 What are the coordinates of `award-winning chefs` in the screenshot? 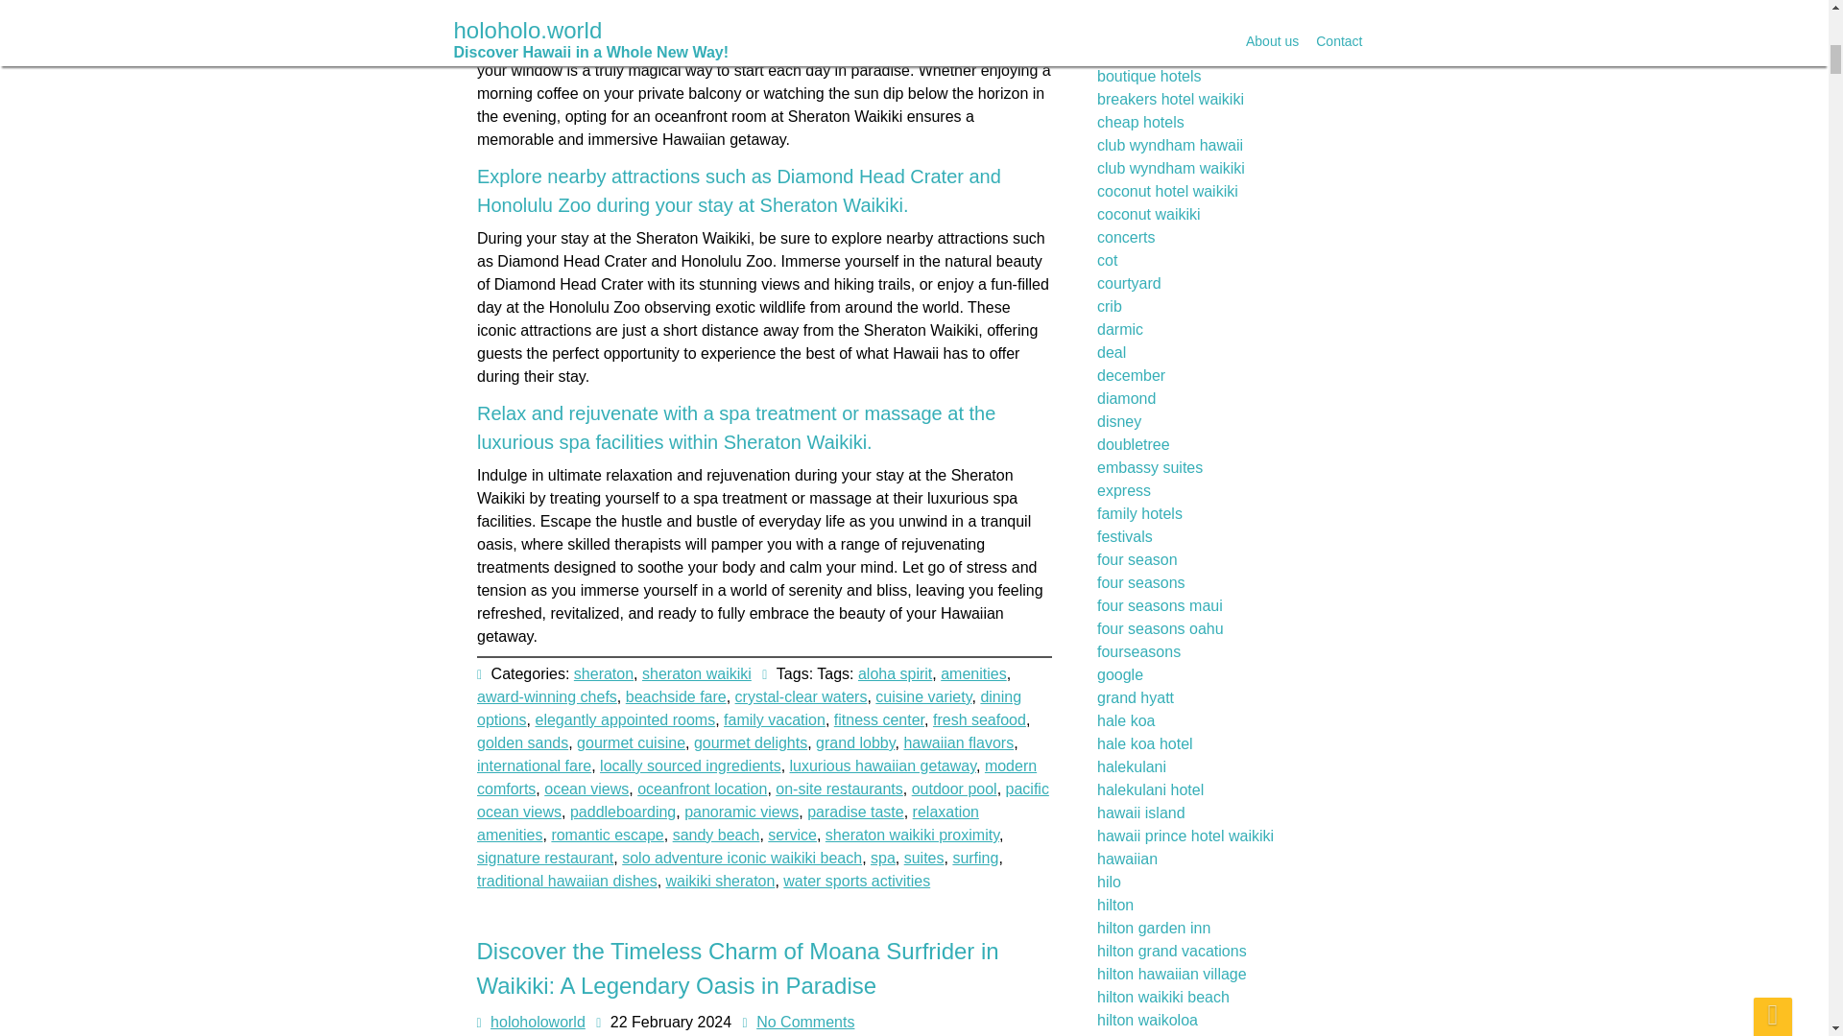 It's located at (610, 427).